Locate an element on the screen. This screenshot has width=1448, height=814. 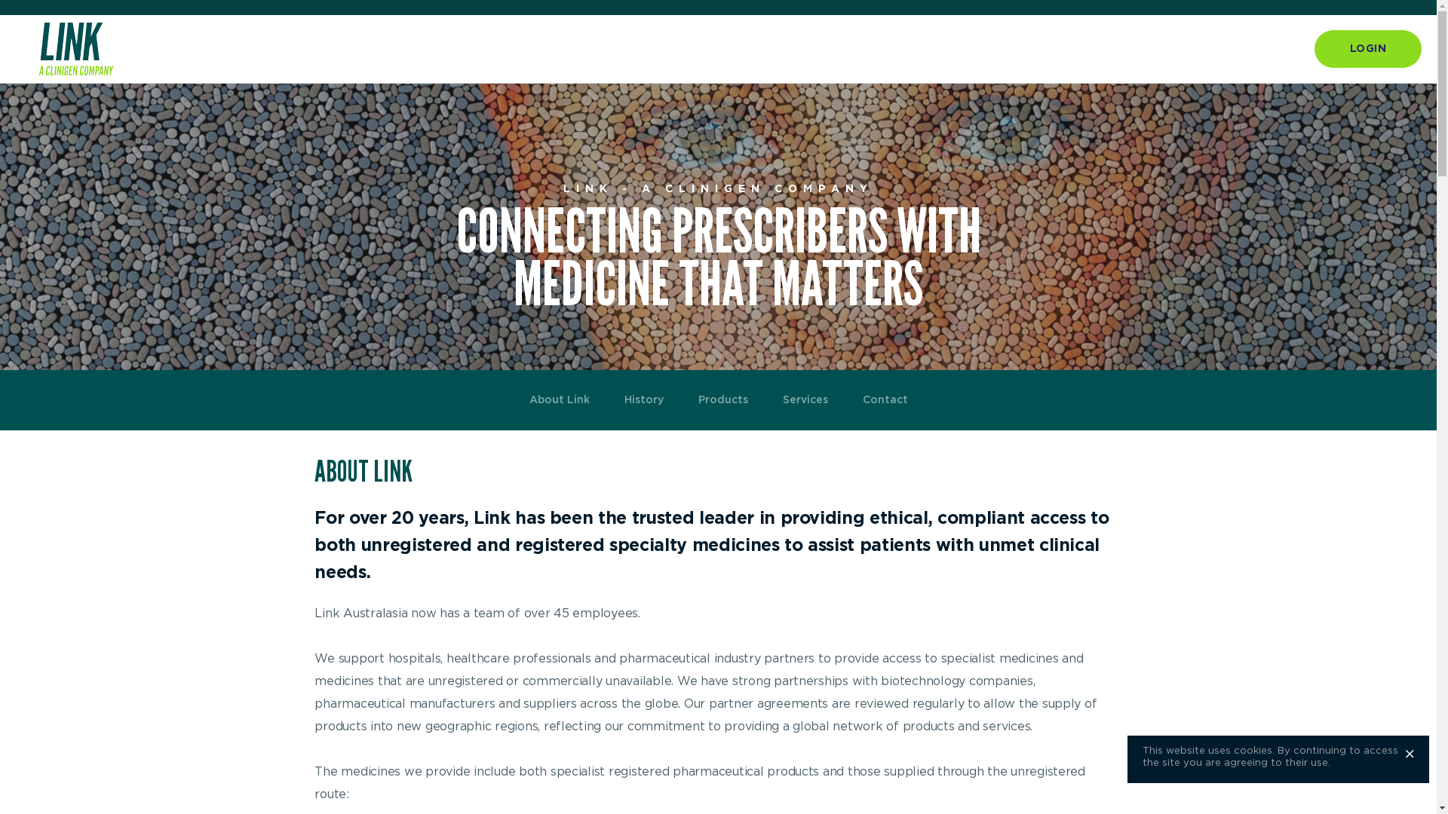
History is located at coordinates (643, 400).